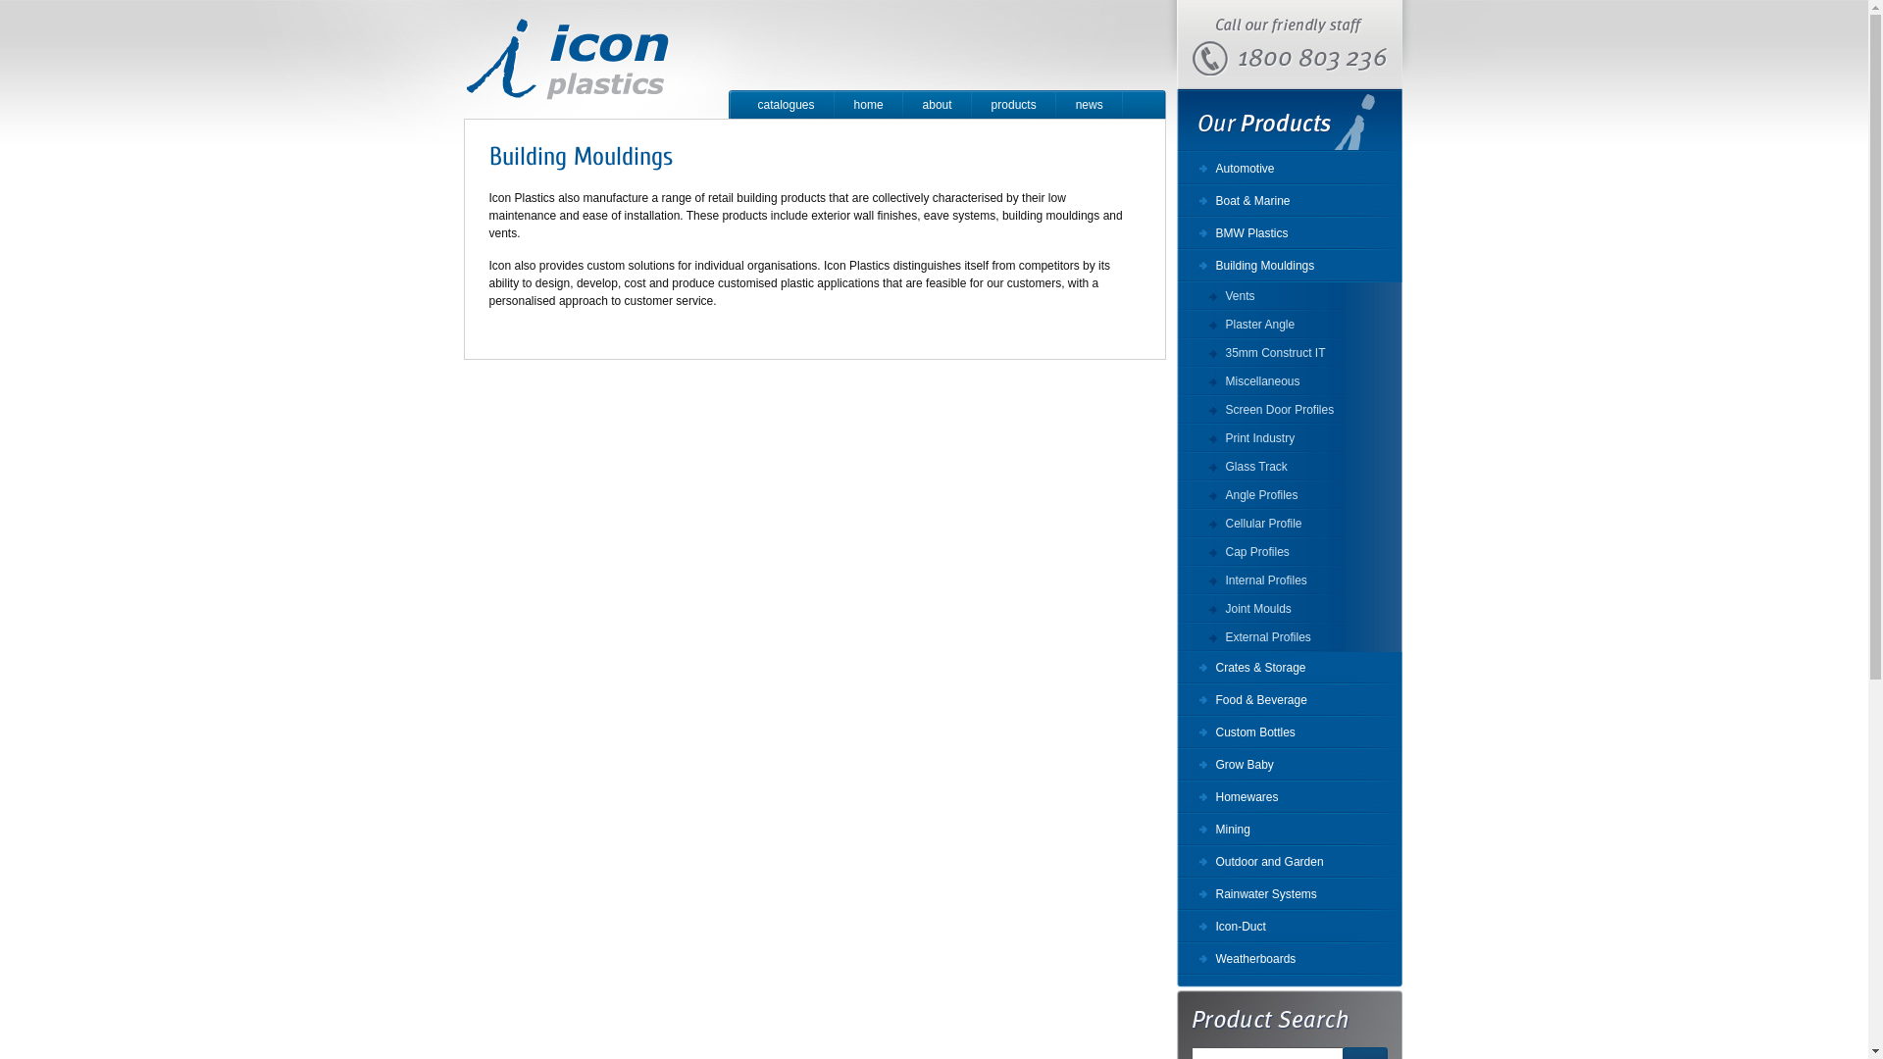 This screenshot has width=1883, height=1059. I want to click on Homewares, so click(1290, 798).